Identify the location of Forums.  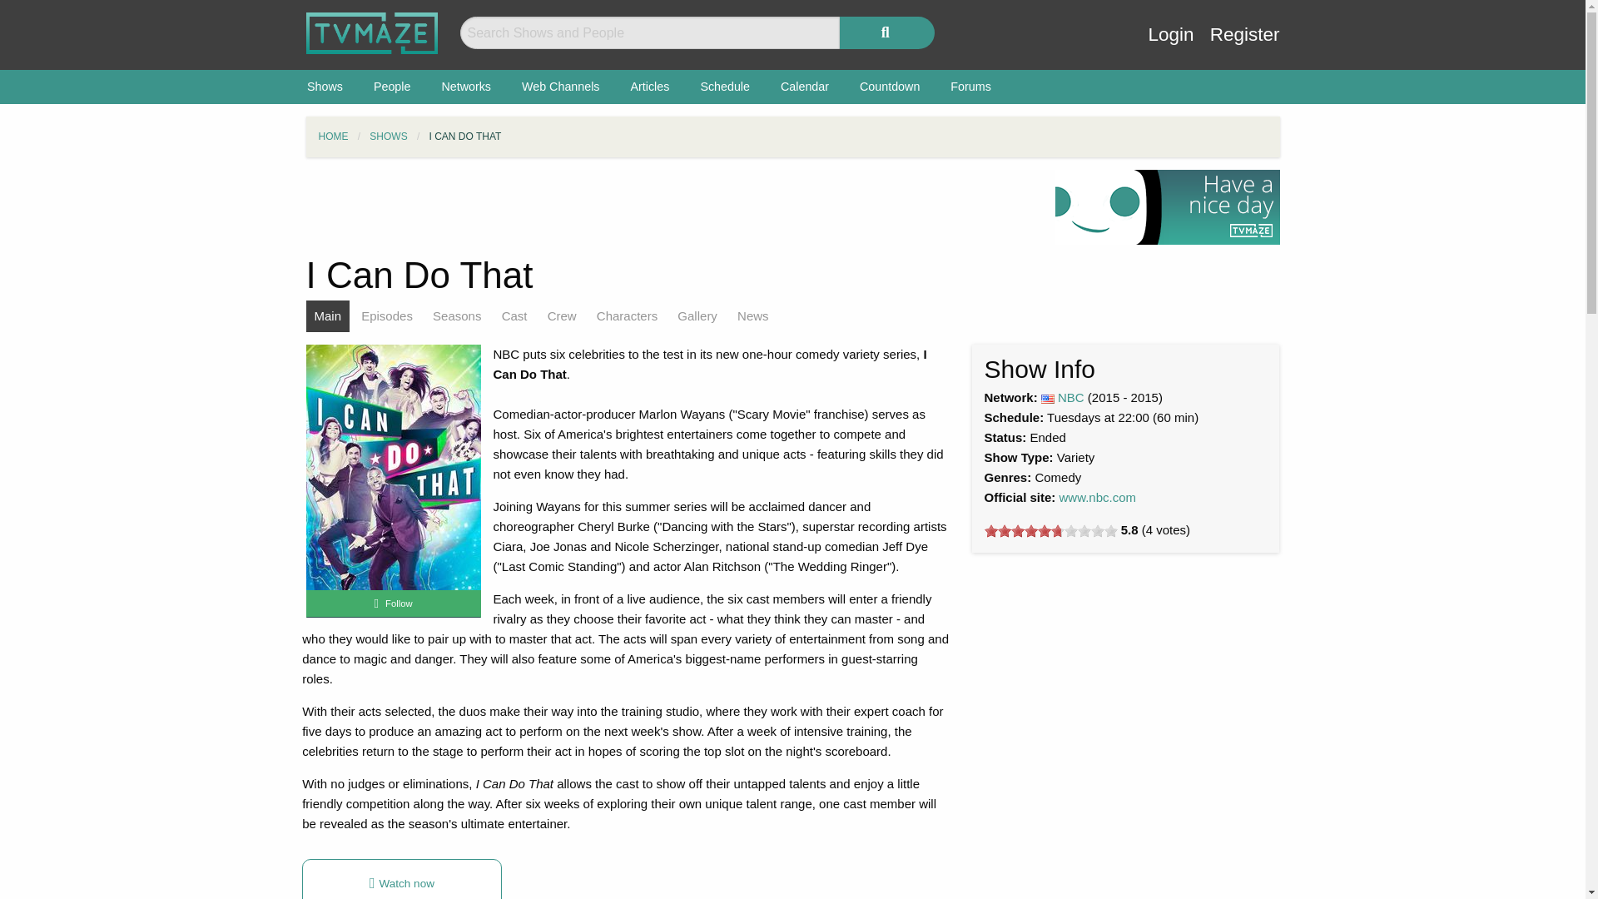
(970, 87).